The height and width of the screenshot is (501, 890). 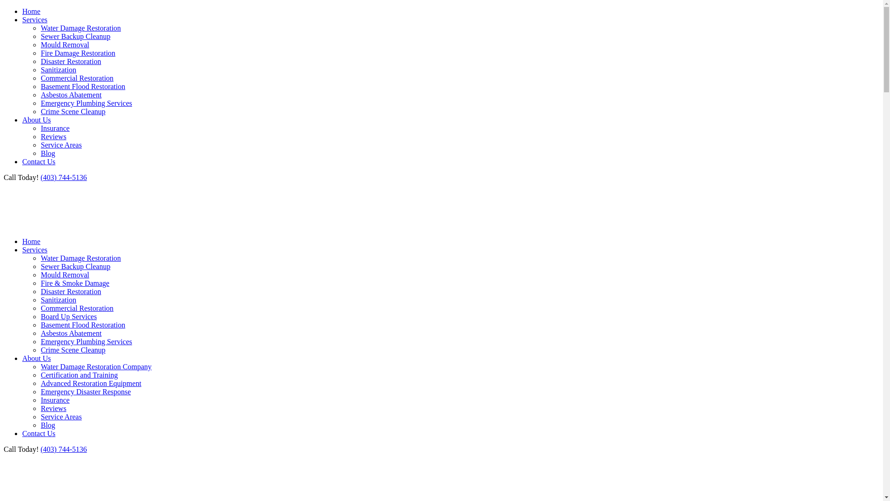 I want to click on Homepage, so click(x=30, y=225).